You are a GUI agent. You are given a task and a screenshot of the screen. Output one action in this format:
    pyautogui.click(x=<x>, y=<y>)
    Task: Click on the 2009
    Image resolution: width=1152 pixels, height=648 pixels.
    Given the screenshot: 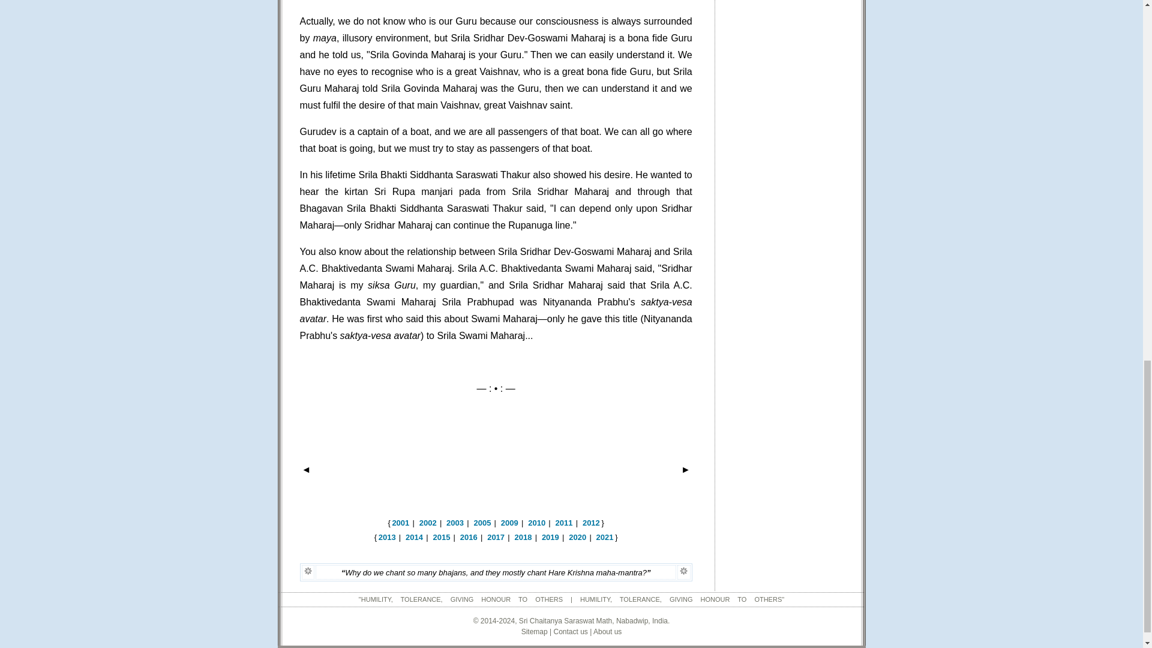 What is the action you would take?
    pyautogui.click(x=510, y=523)
    